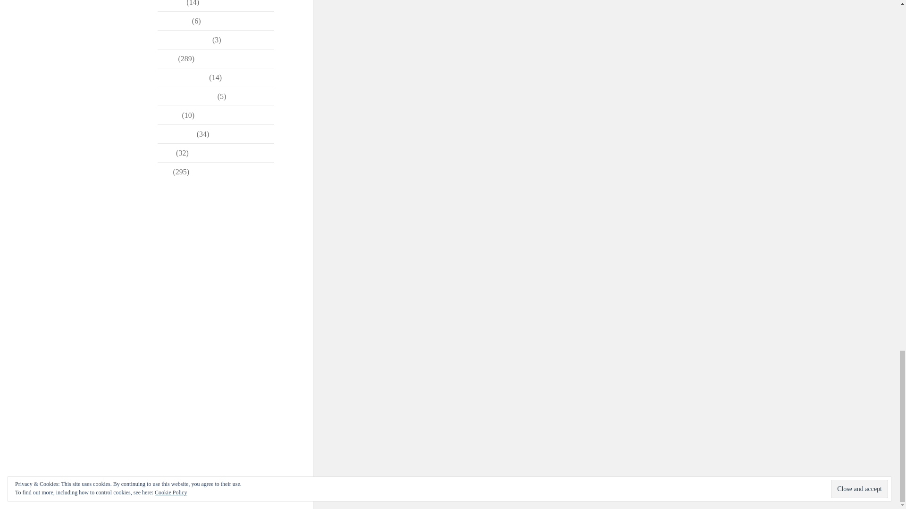 Image resolution: width=906 pixels, height=509 pixels. I want to click on Music, so click(167, 58).